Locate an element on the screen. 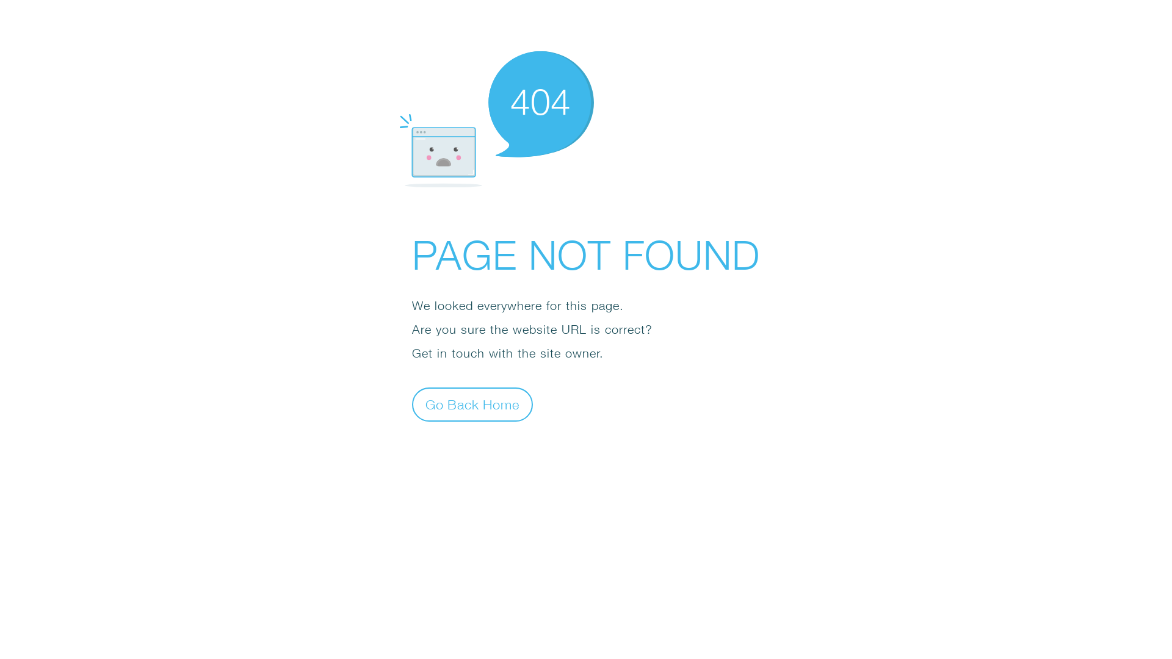 This screenshot has width=1172, height=659. Go Back Home is located at coordinates (472, 404).